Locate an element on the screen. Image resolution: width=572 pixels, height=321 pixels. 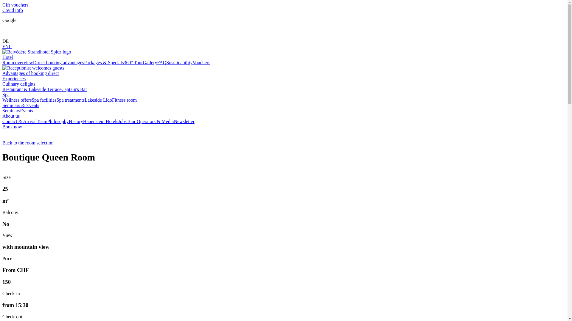
Vouchers is located at coordinates (201, 62).